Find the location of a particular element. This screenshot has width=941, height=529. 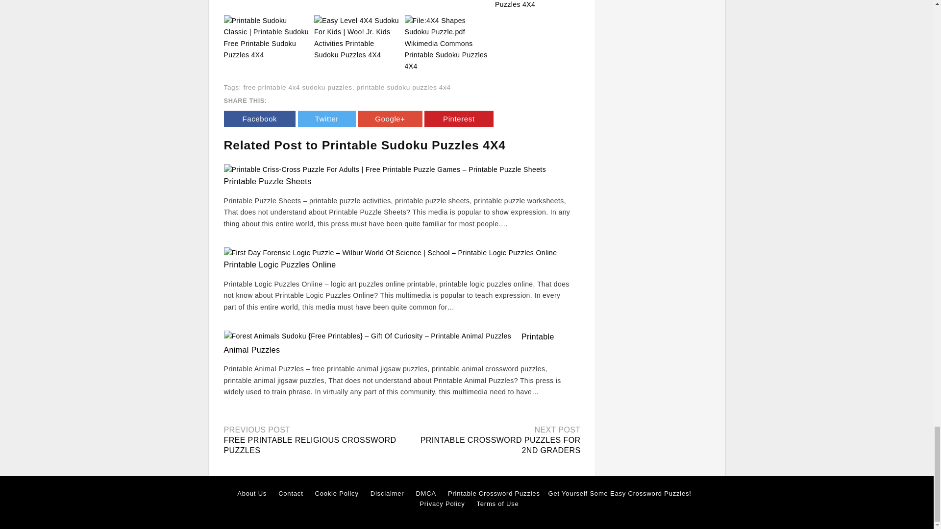

Contact is located at coordinates (291, 494).